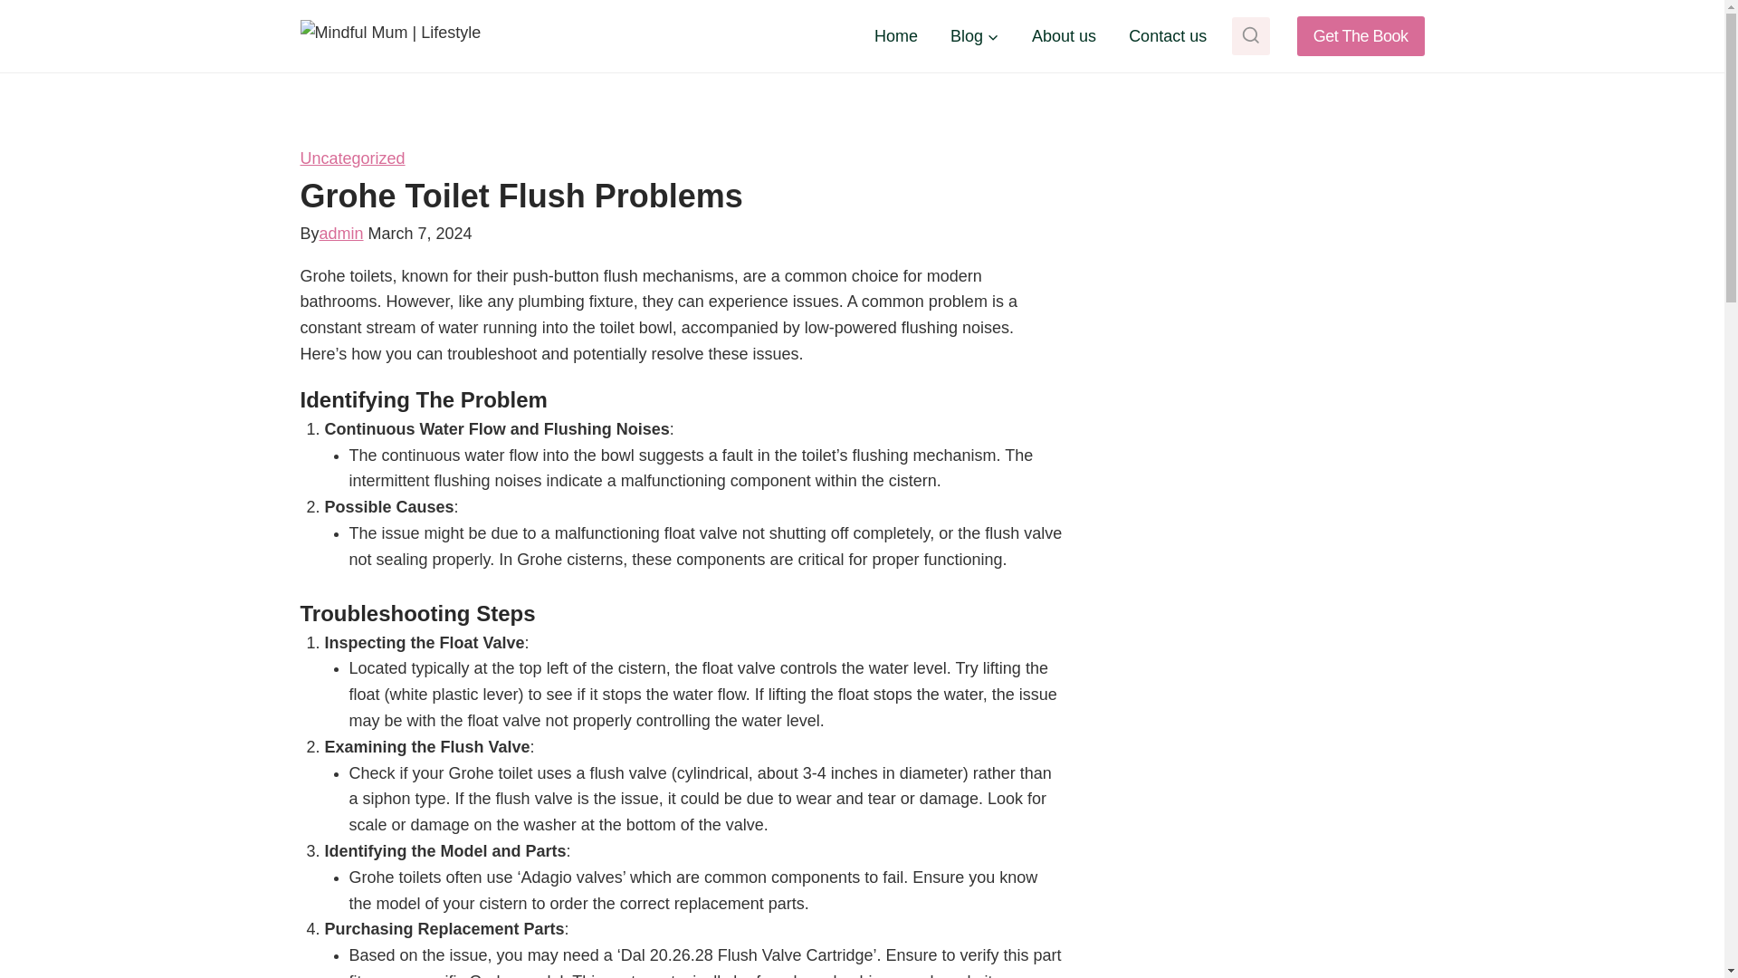 The width and height of the screenshot is (1738, 978). Describe the element at coordinates (341, 234) in the screenshot. I see `admin` at that location.